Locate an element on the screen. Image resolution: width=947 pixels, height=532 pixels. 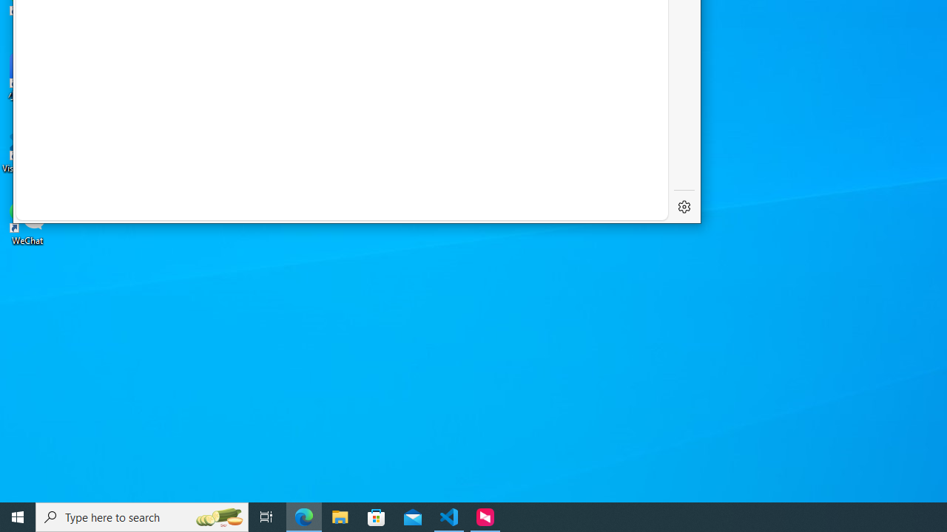
Visual Studio Code - 1 running window is located at coordinates (449, 517).